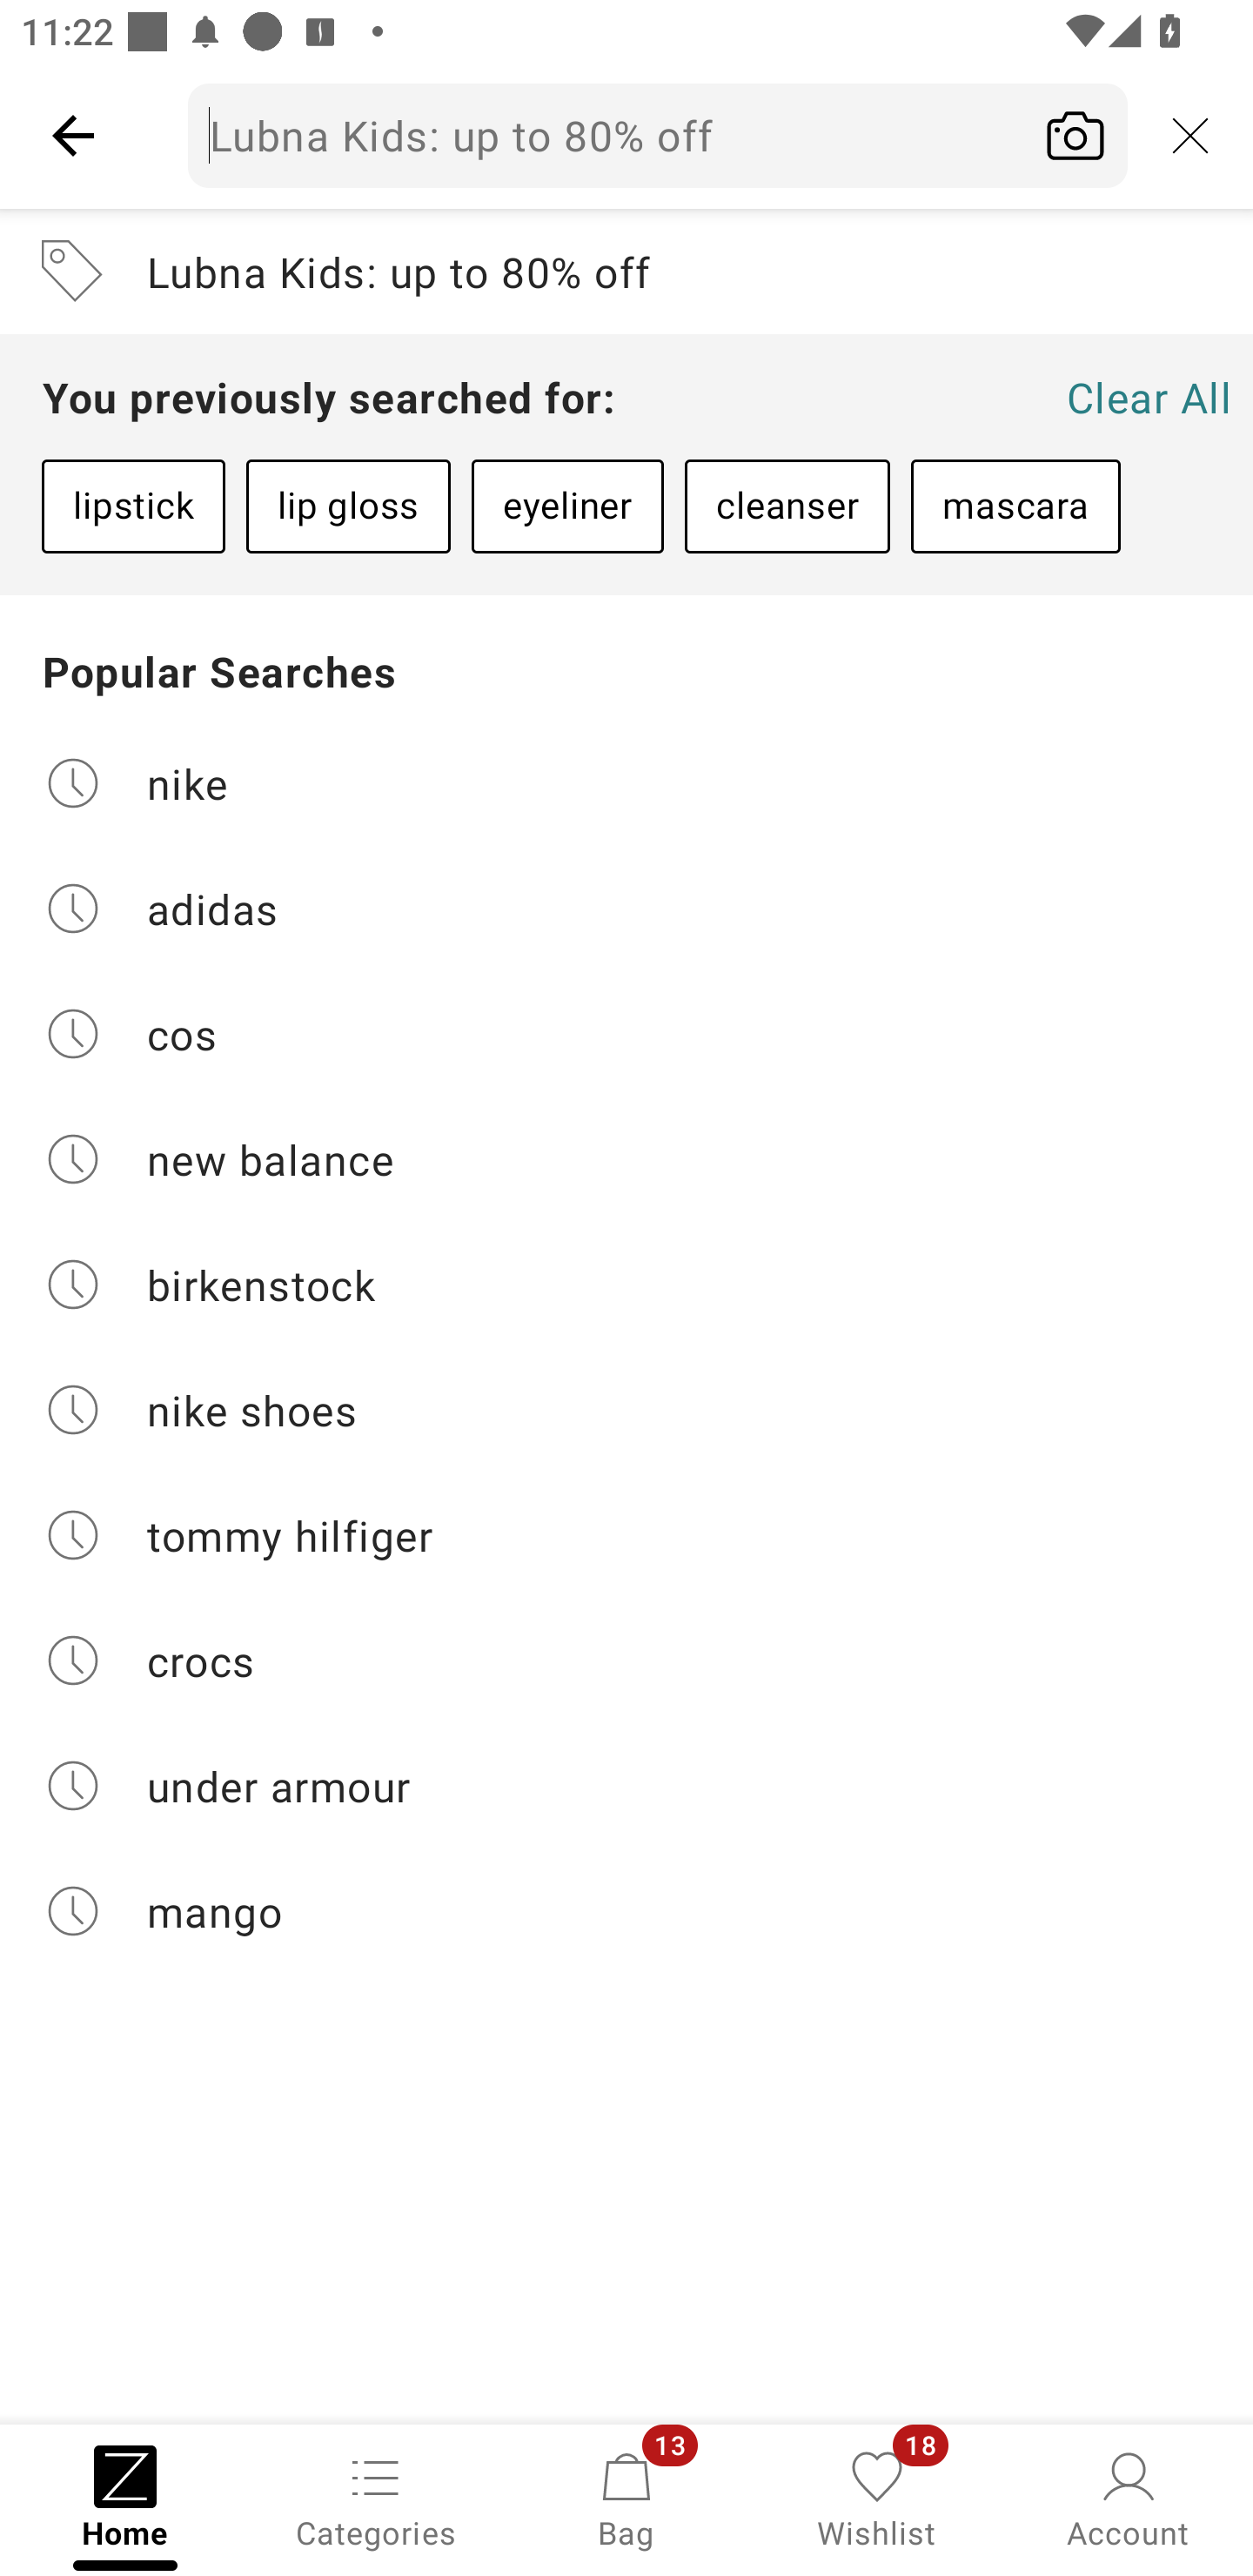  I want to click on cleanser, so click(787, 506).